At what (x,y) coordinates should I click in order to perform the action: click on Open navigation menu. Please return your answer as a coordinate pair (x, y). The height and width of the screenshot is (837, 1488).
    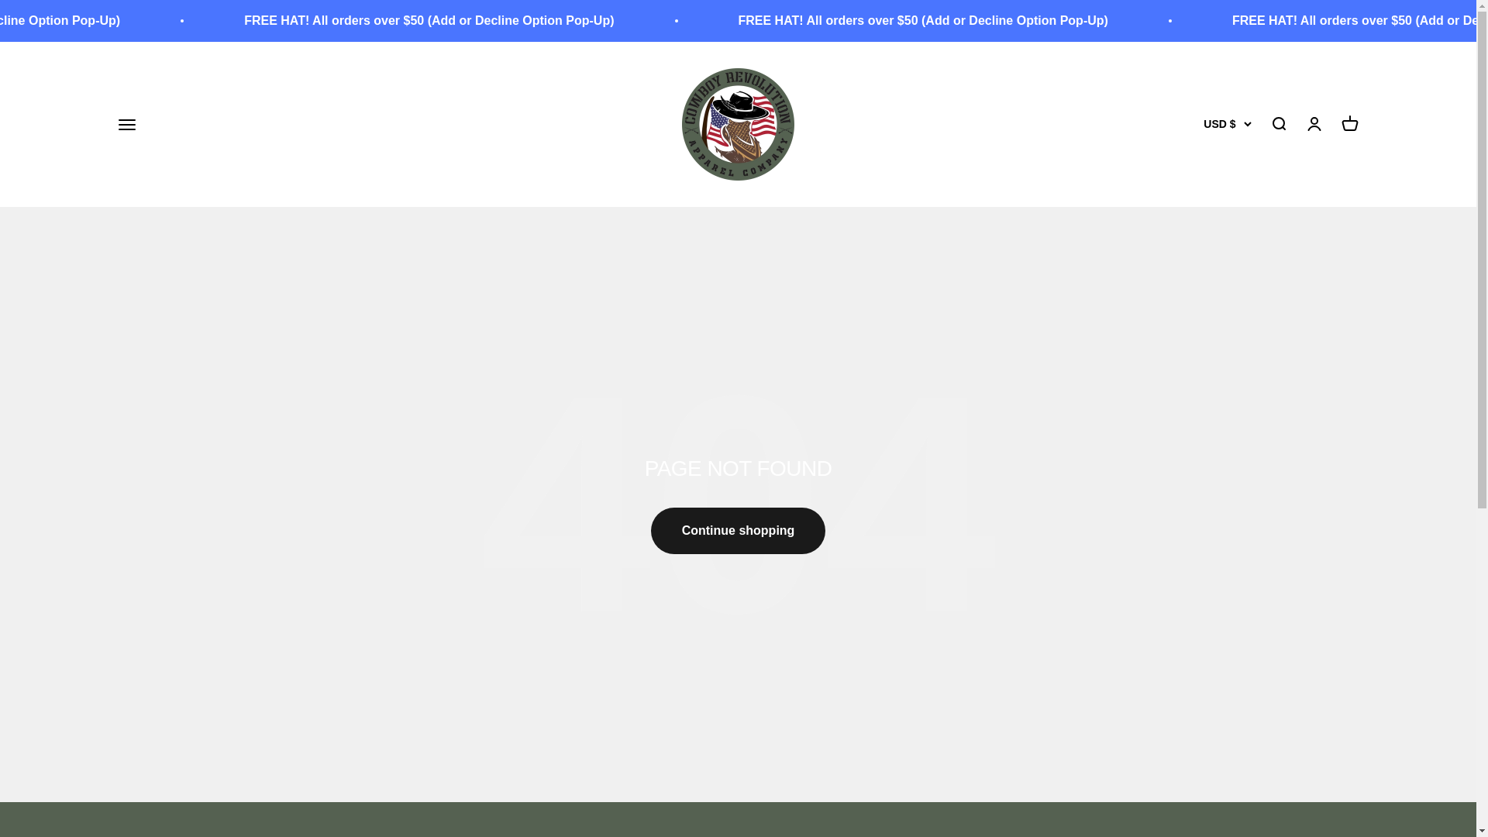
    Looking at the image, I should click on (126, 124).